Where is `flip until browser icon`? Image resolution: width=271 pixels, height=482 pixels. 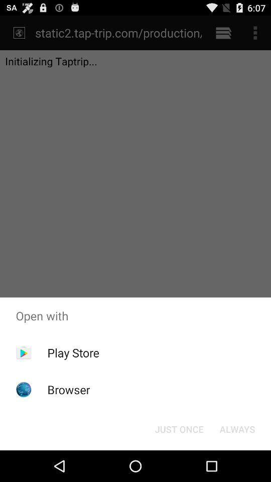 flip until browser icon is located at coordinates (68, 390).